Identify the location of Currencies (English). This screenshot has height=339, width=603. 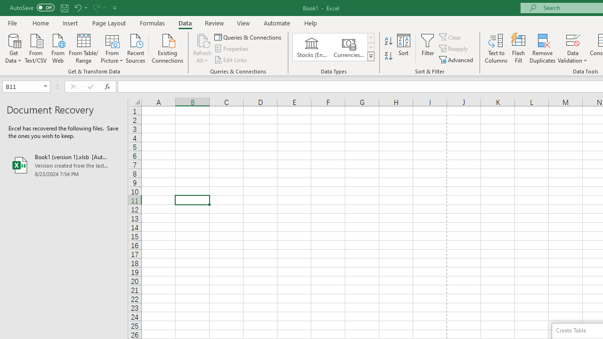
(349, 47).